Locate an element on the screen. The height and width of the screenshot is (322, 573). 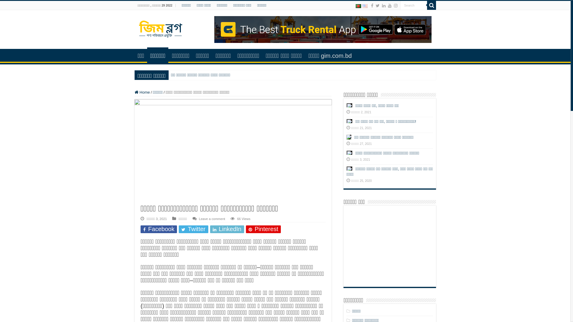
Twitter is located at coordinates (193, 229).